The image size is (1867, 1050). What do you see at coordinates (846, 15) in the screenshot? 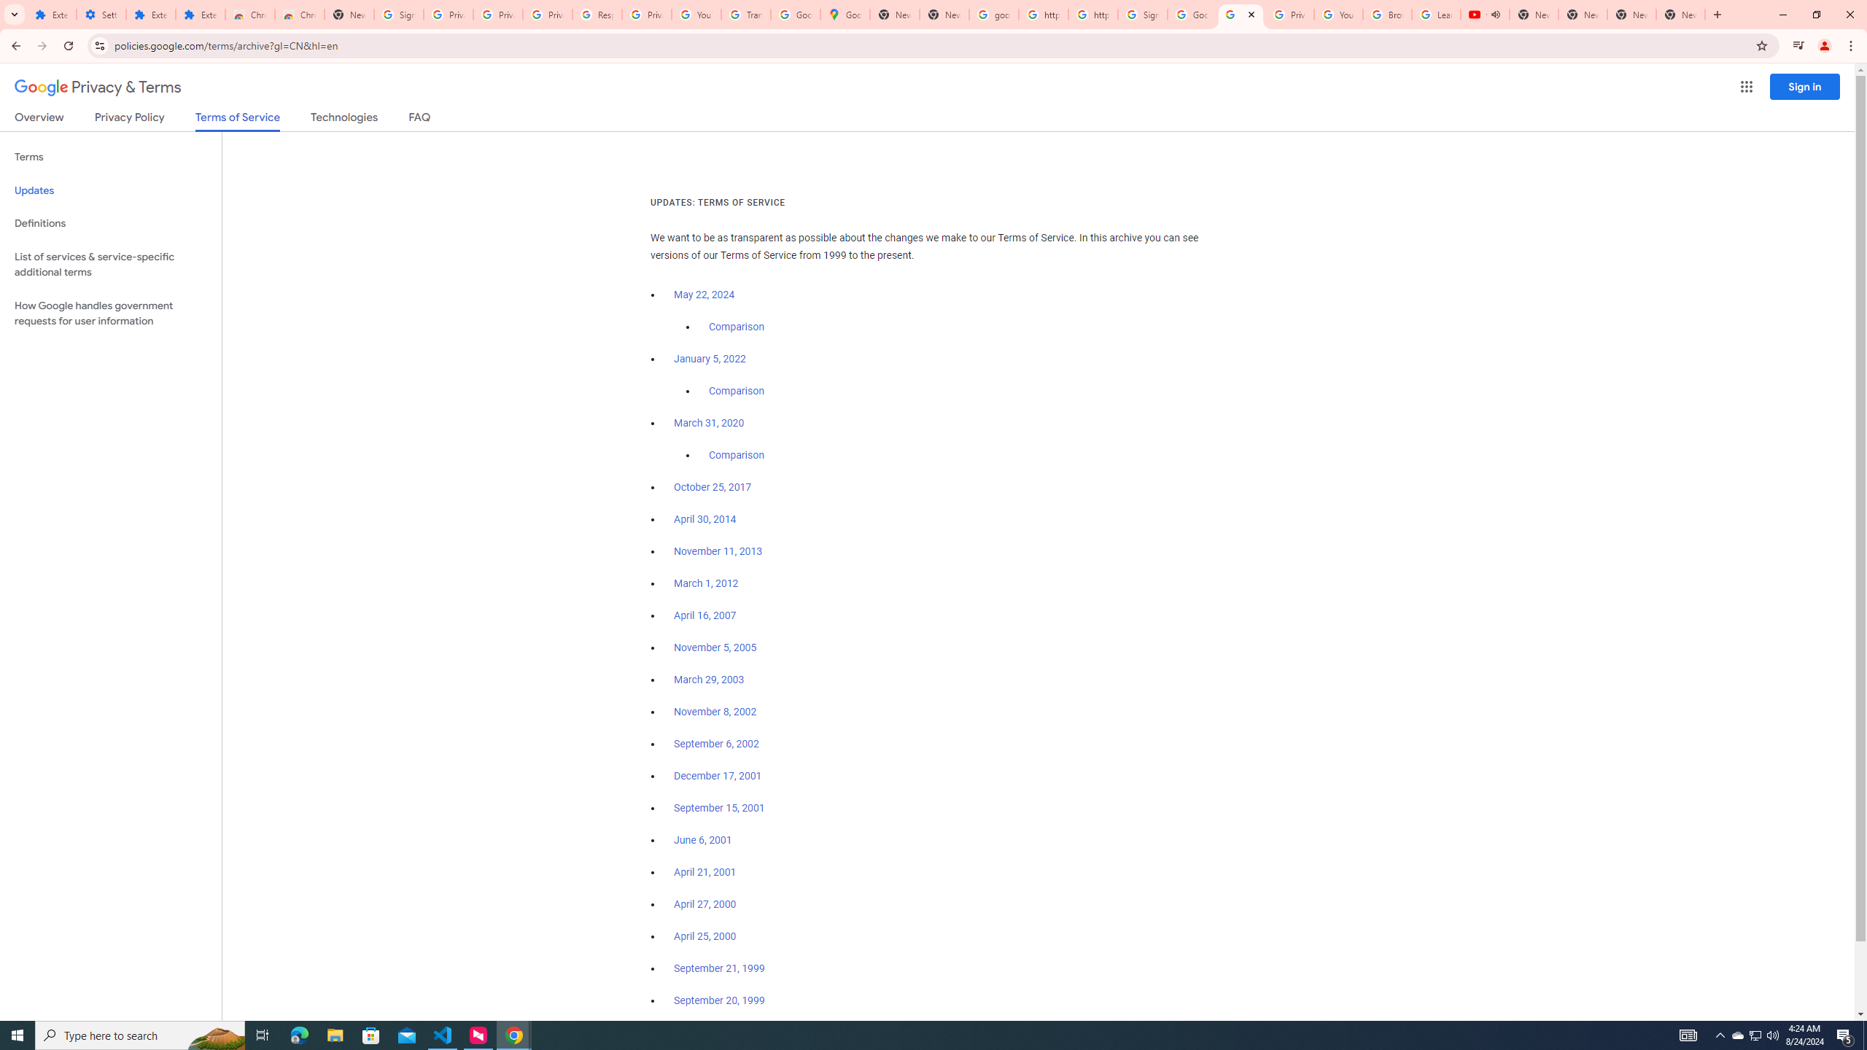
I see `Google Maps` at bounding box center [846, 15].